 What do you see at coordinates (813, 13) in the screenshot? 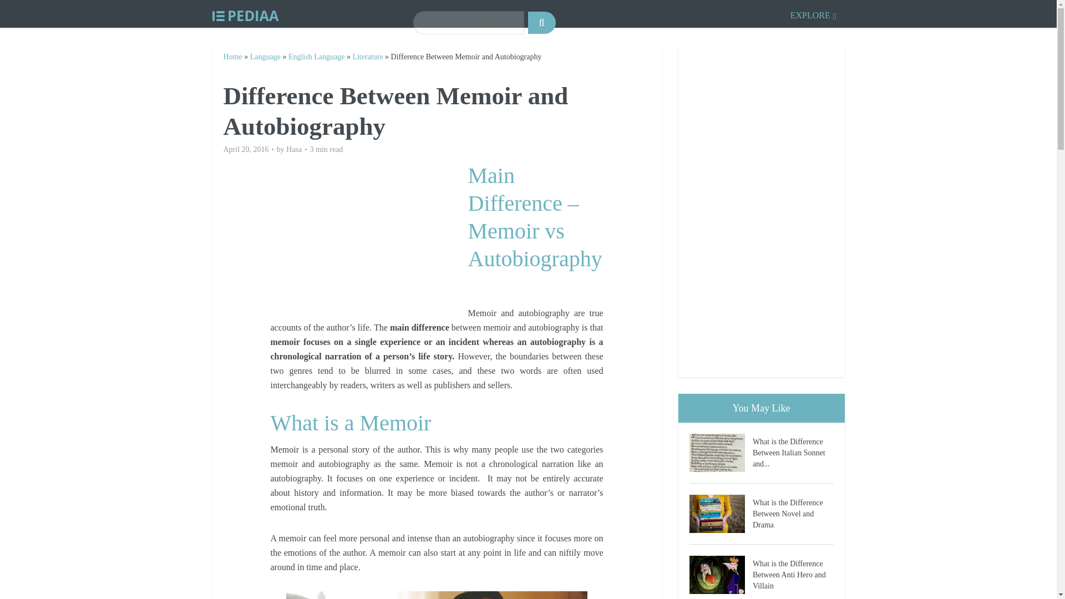
I see `EXPLORE` at bounding box center [813, 13].